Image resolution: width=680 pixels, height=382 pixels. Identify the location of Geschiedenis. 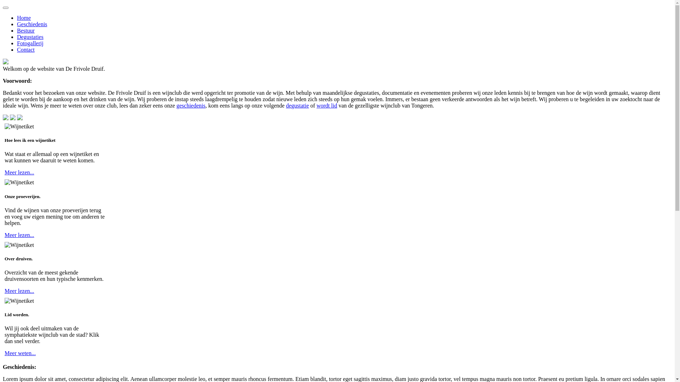
(32, 24).